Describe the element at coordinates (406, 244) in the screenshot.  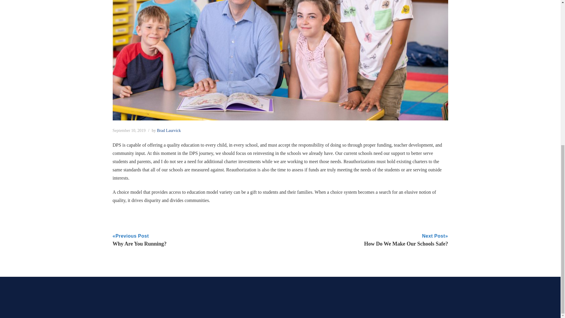
I see `How Do We Make Our Schools Safe?` at that location.